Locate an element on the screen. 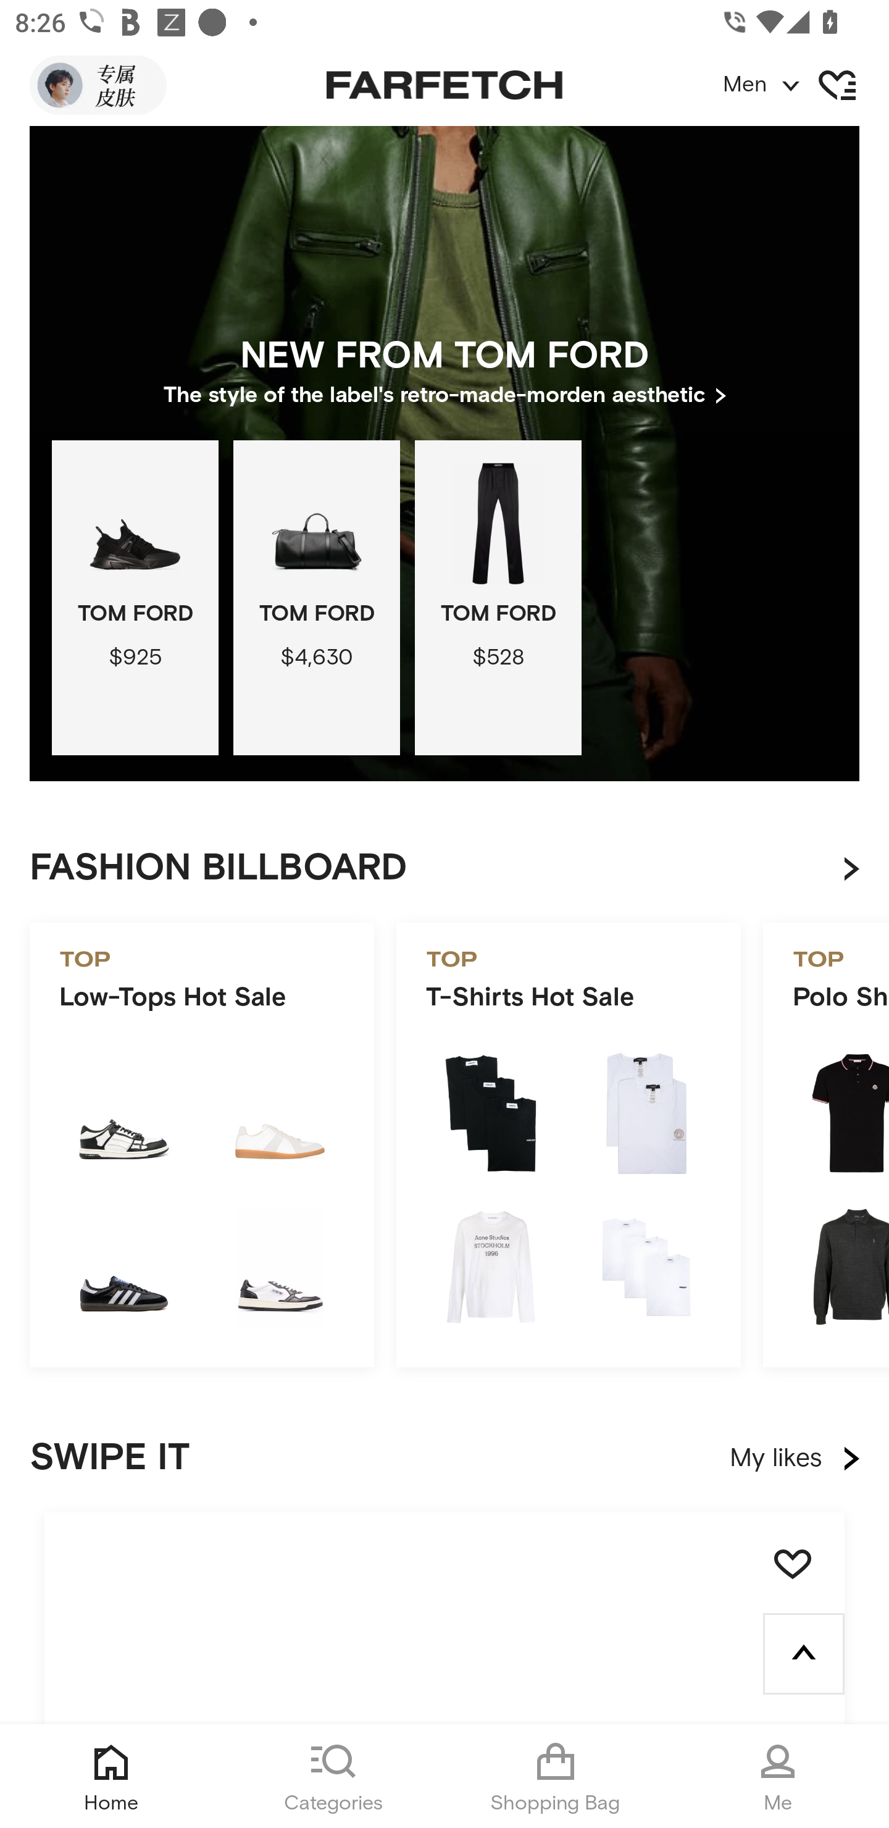 The image size is (889, 1828). Shopping Bag is located at coordinates (556, 1776).